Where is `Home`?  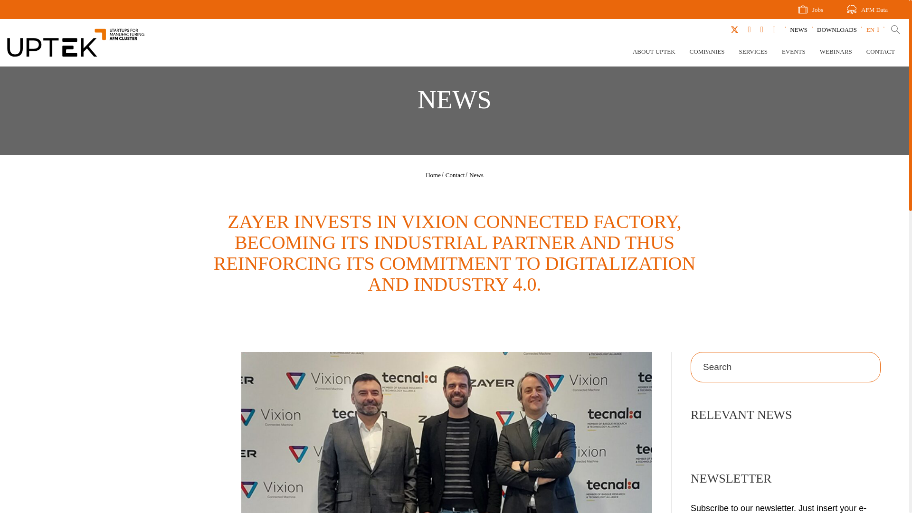
Home is located at coordinates (433, 174).